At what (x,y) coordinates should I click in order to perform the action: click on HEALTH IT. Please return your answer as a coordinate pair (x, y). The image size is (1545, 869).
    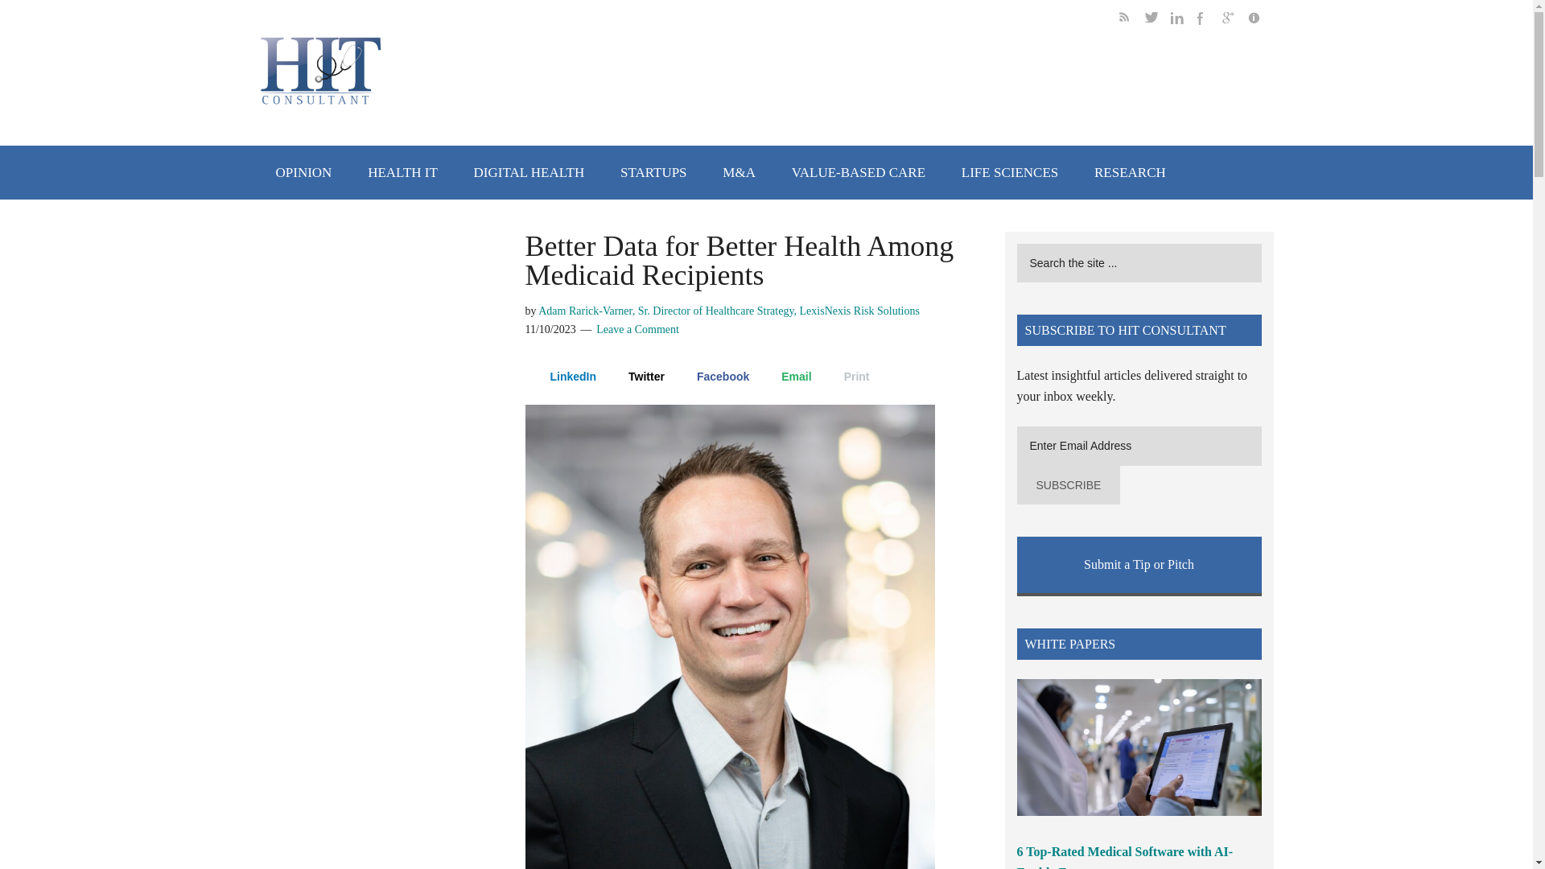
    Looking at the image, I should click on (402, 172).